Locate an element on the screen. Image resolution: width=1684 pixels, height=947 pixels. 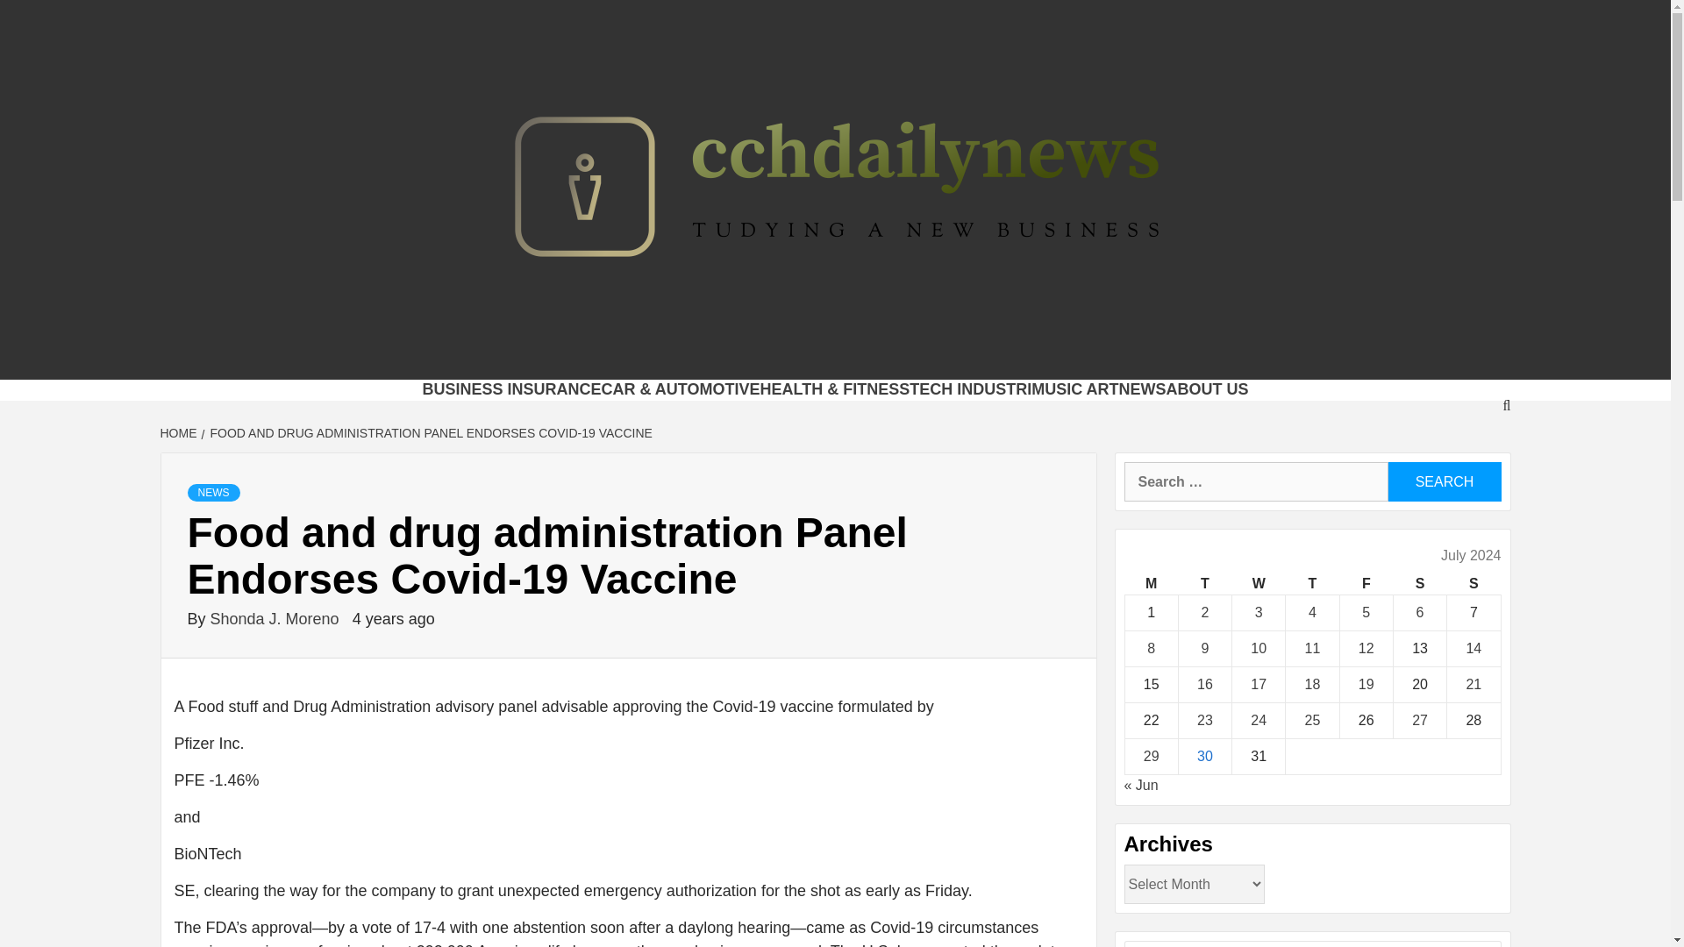
Tuesday is located at coordinates (1203, 584).